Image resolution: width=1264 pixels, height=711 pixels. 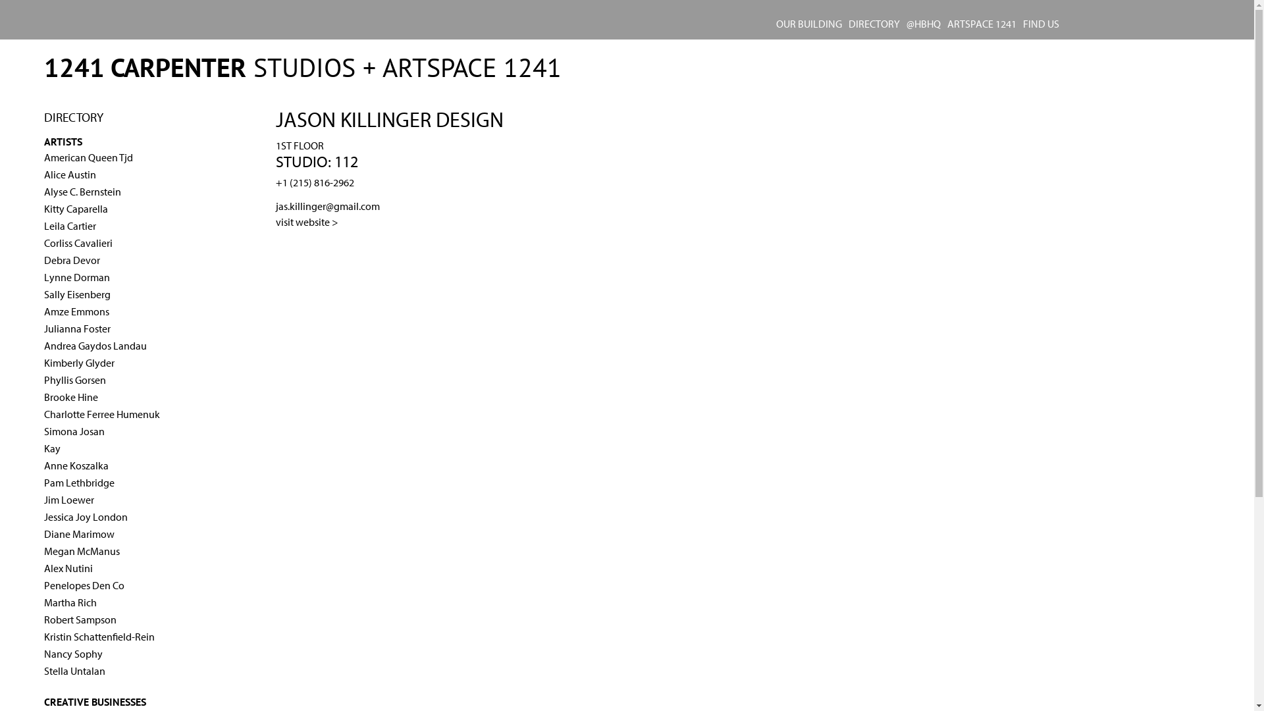 I want to click on visit website >, so click(x=307, y=222).